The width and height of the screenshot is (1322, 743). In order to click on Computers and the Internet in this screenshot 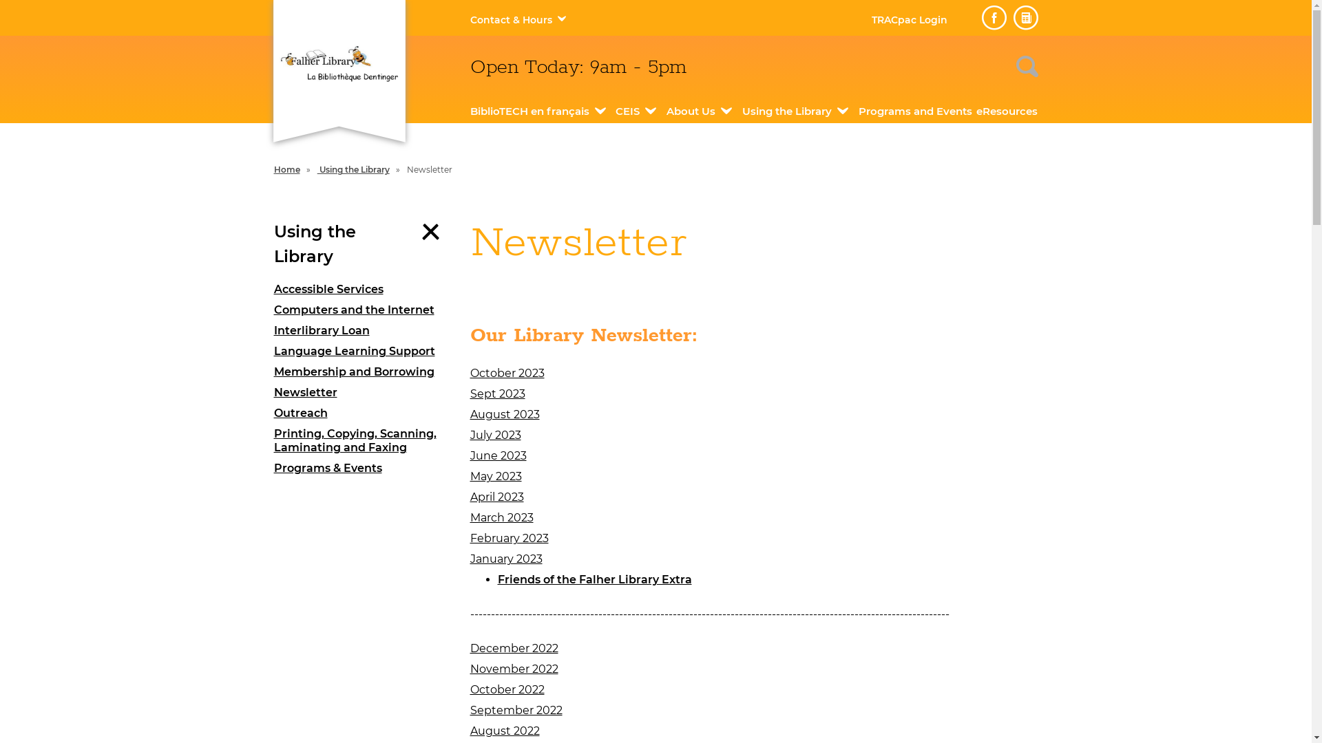, I will do `click(362, 310)`.